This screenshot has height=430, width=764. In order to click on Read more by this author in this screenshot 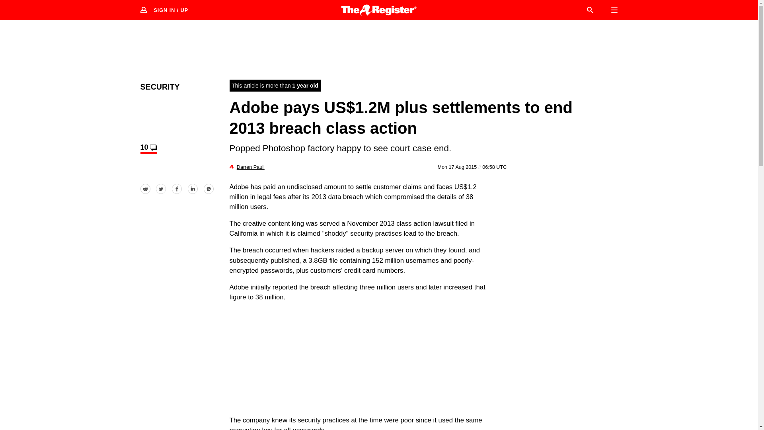, I will do `click(251, 167)`.